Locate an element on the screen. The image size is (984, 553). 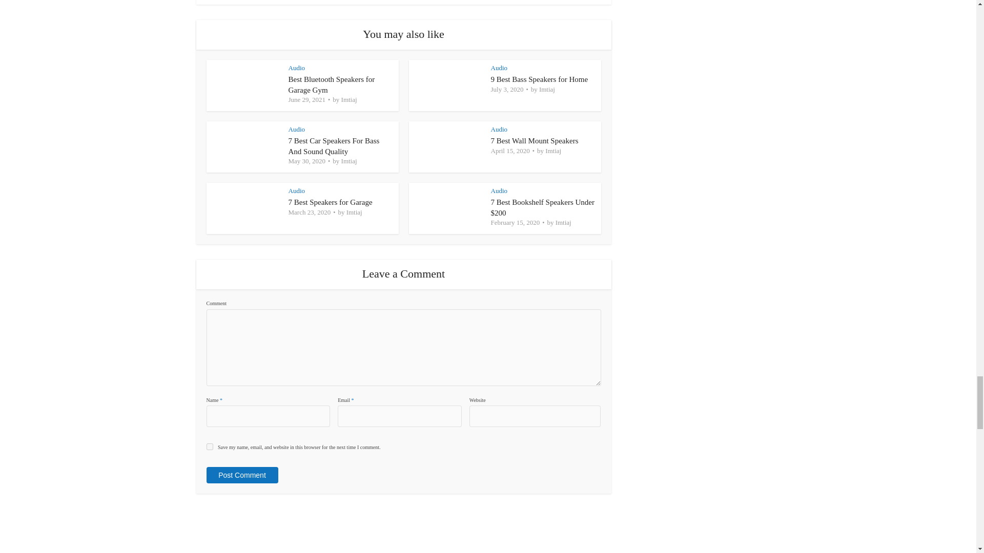
Audio is located at coordinates (296, 68).